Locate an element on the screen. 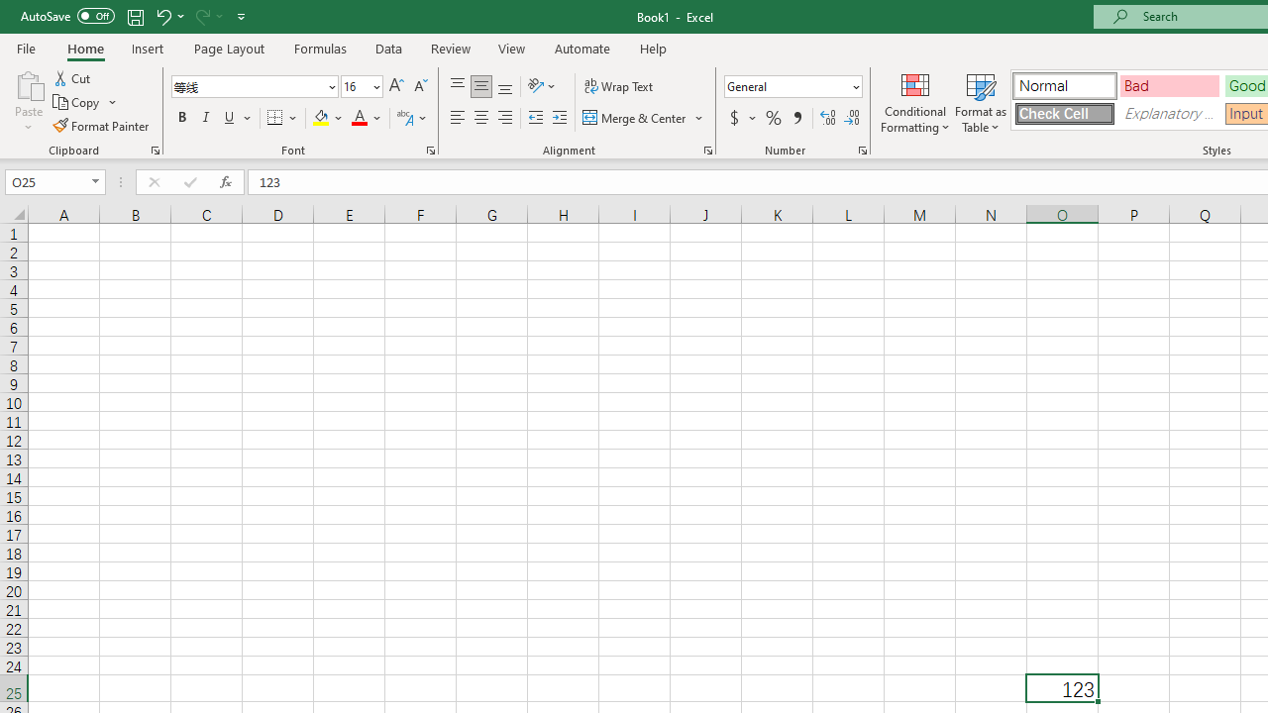  Number Format is located at coordinates (792, 87).